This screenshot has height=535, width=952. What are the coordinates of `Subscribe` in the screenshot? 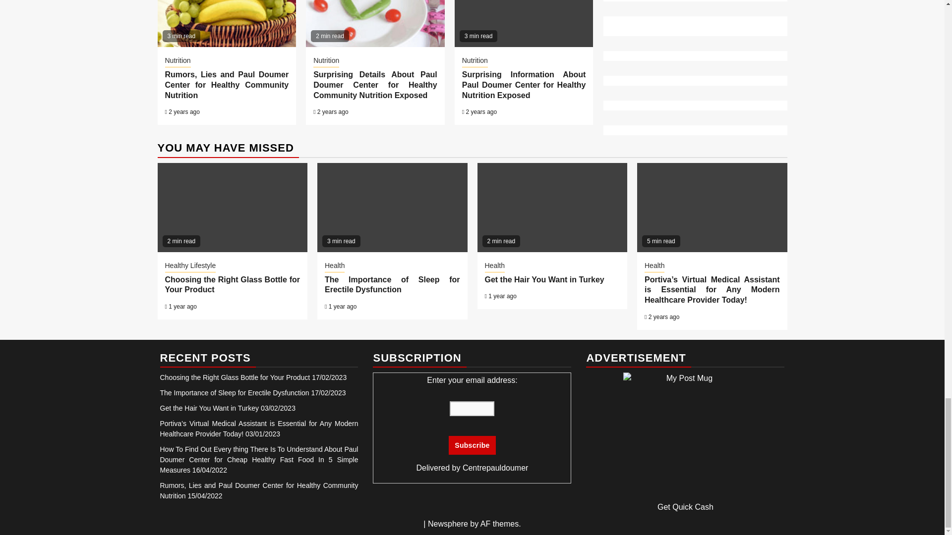 It's located at (472, 445).